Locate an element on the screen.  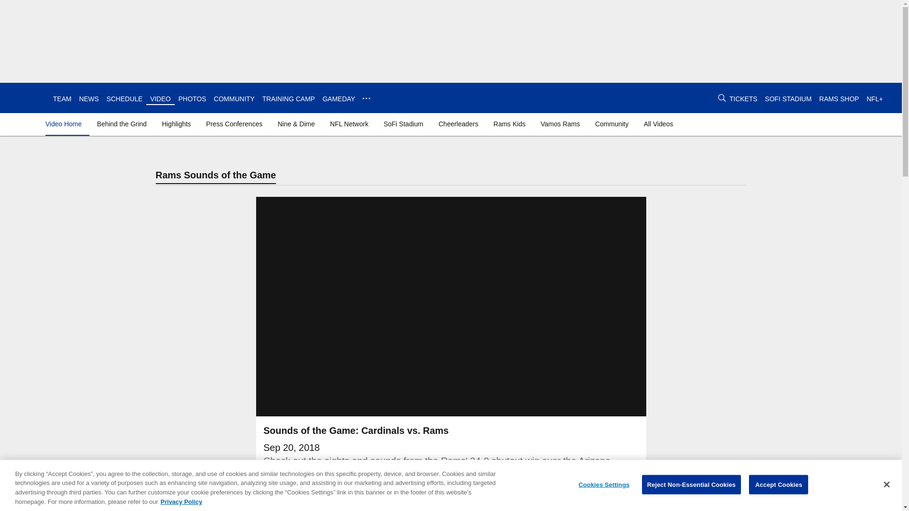
SCHEDULE is located at coordinates (124, 98).